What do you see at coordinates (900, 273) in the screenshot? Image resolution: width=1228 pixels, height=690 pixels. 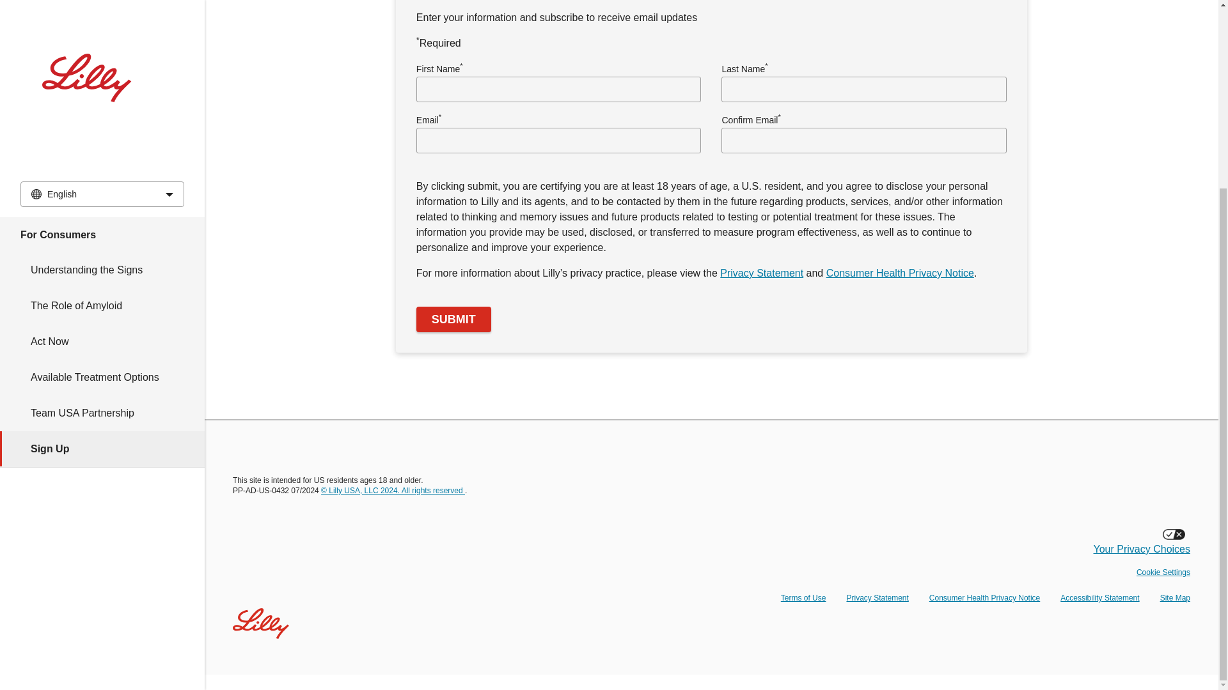 I see `Consumer Health Privacy Notice` at bounding box center [900, 273].